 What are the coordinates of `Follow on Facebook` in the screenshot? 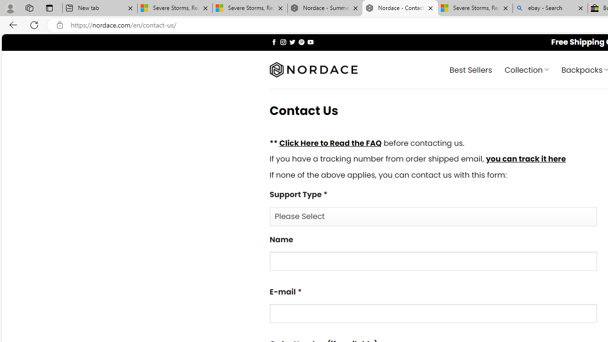 It's located at (274, 42).